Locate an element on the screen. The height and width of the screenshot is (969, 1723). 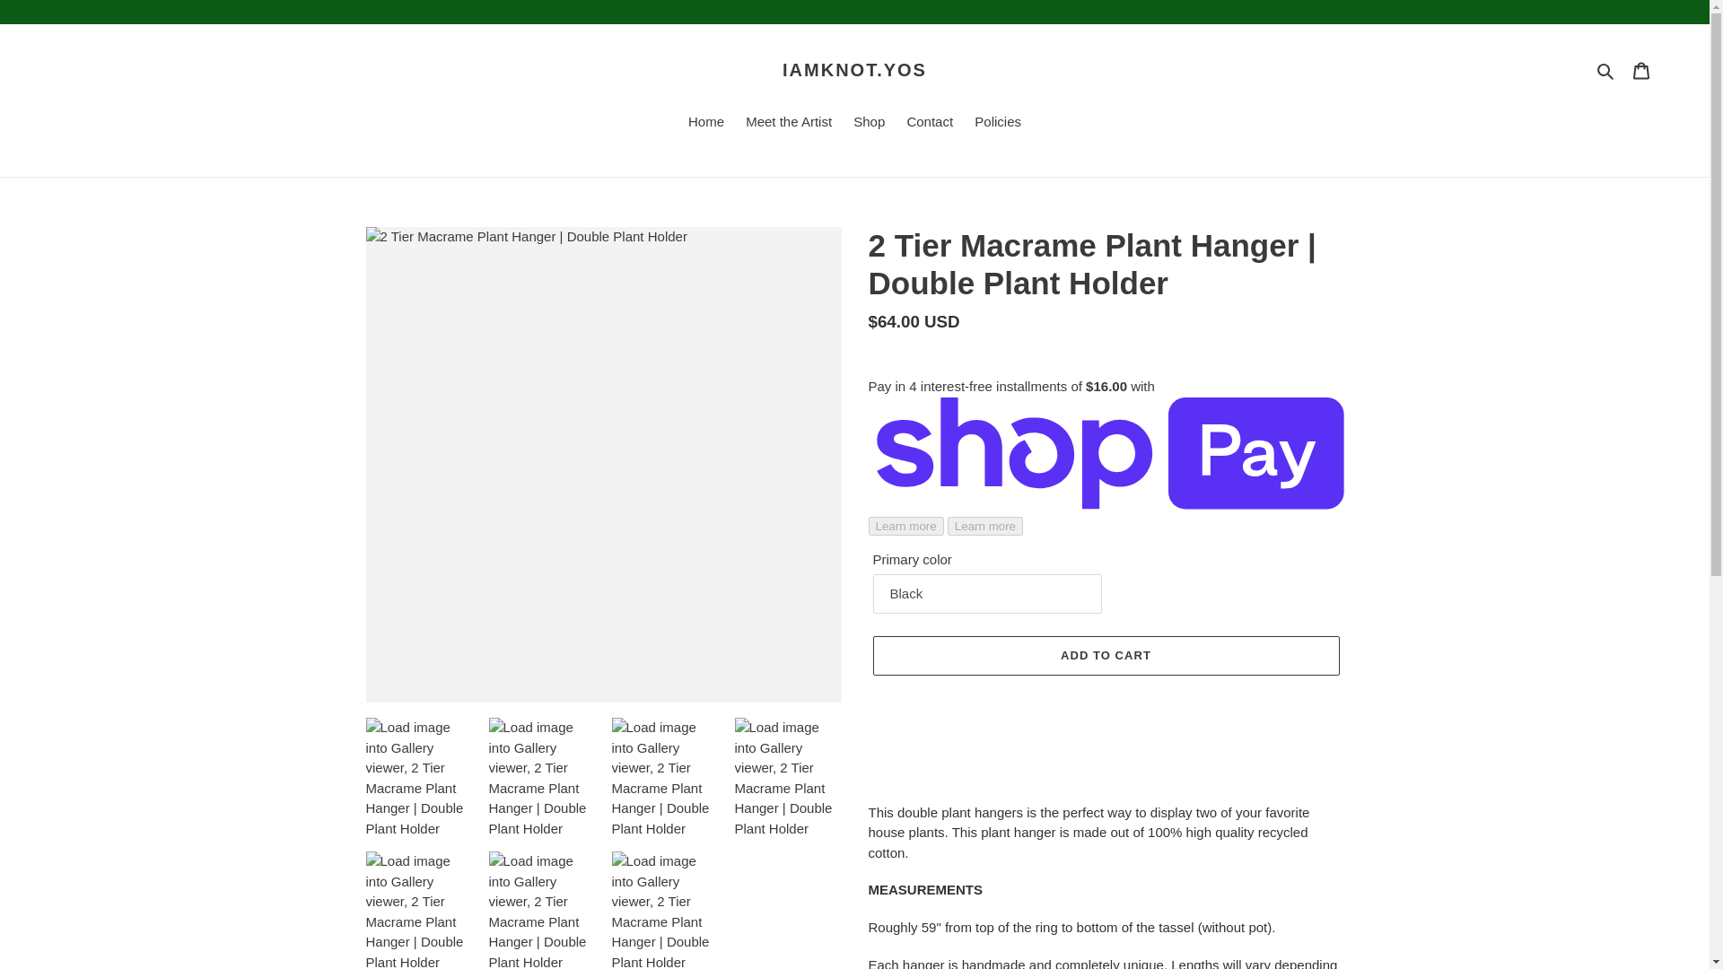
IAMKNOT.YOS is located at coordinates (854, 69).